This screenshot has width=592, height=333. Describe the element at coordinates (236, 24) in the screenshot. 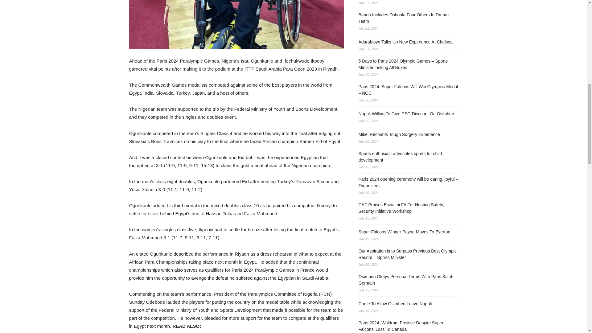

I see `ITTF-Saudi-Para-Open` at that location.